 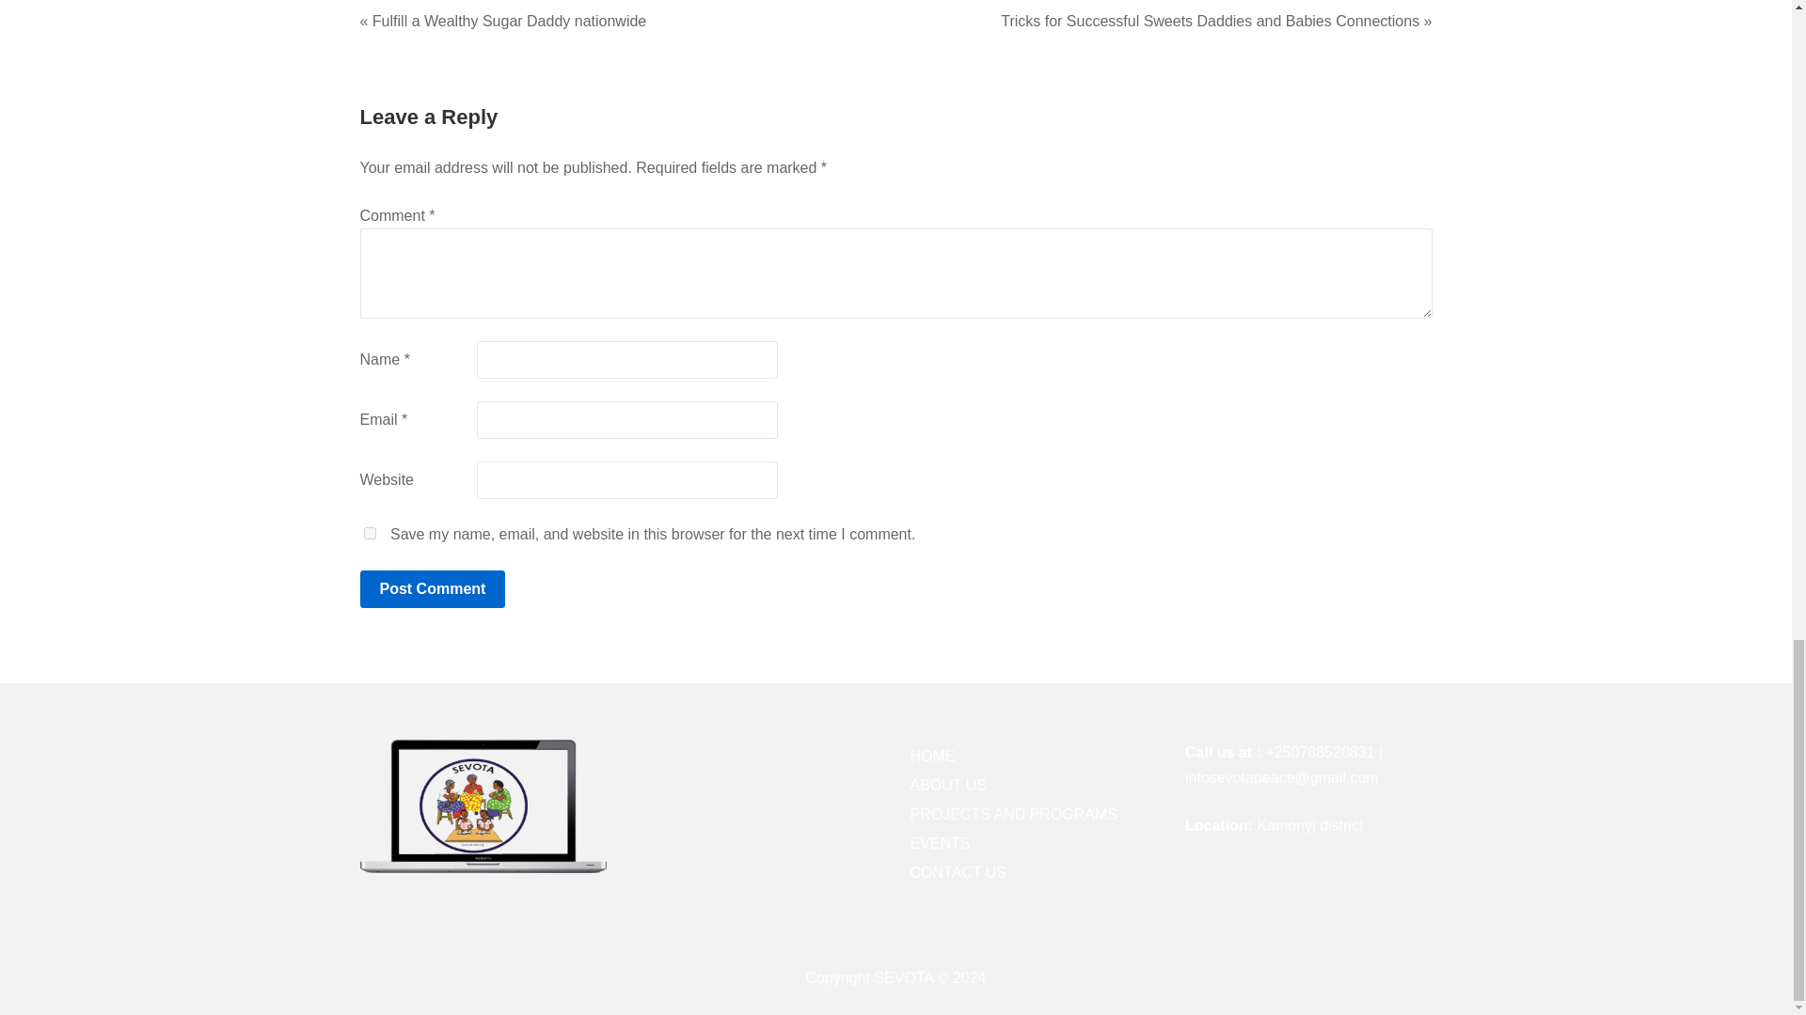 What do you see at coordinates (958, 872) in the screenshot?
I see `CONTACT US` at bounding box center [958, 872].